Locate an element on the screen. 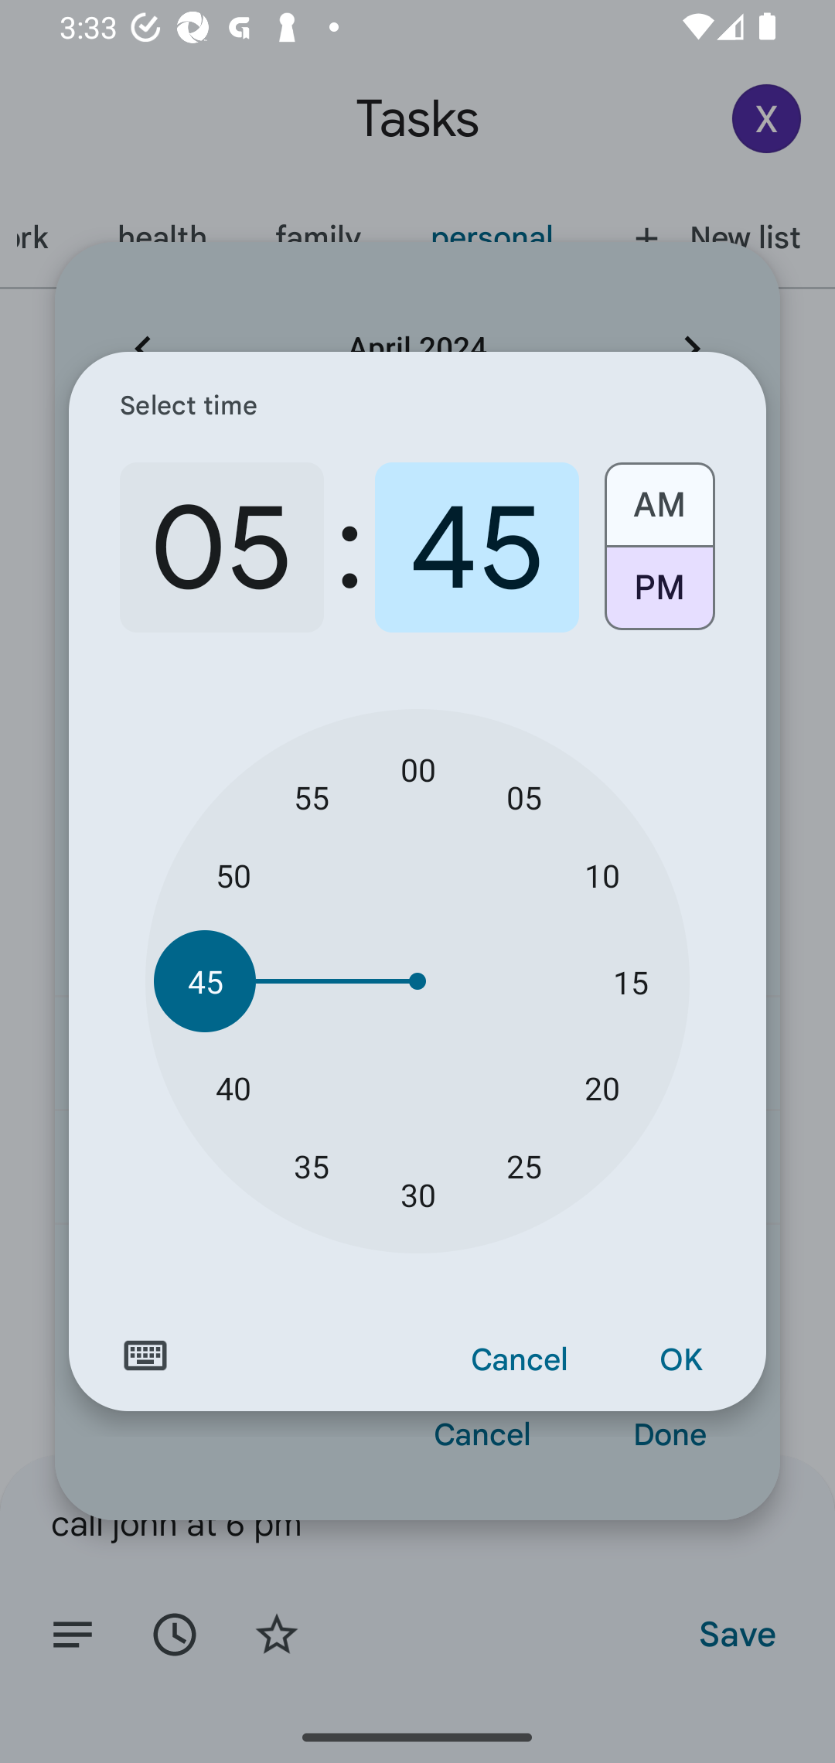 Image resolution: width=835 pixels, height=1763 pixels. 30 30 minutes is located at coordinates (417, 1195).